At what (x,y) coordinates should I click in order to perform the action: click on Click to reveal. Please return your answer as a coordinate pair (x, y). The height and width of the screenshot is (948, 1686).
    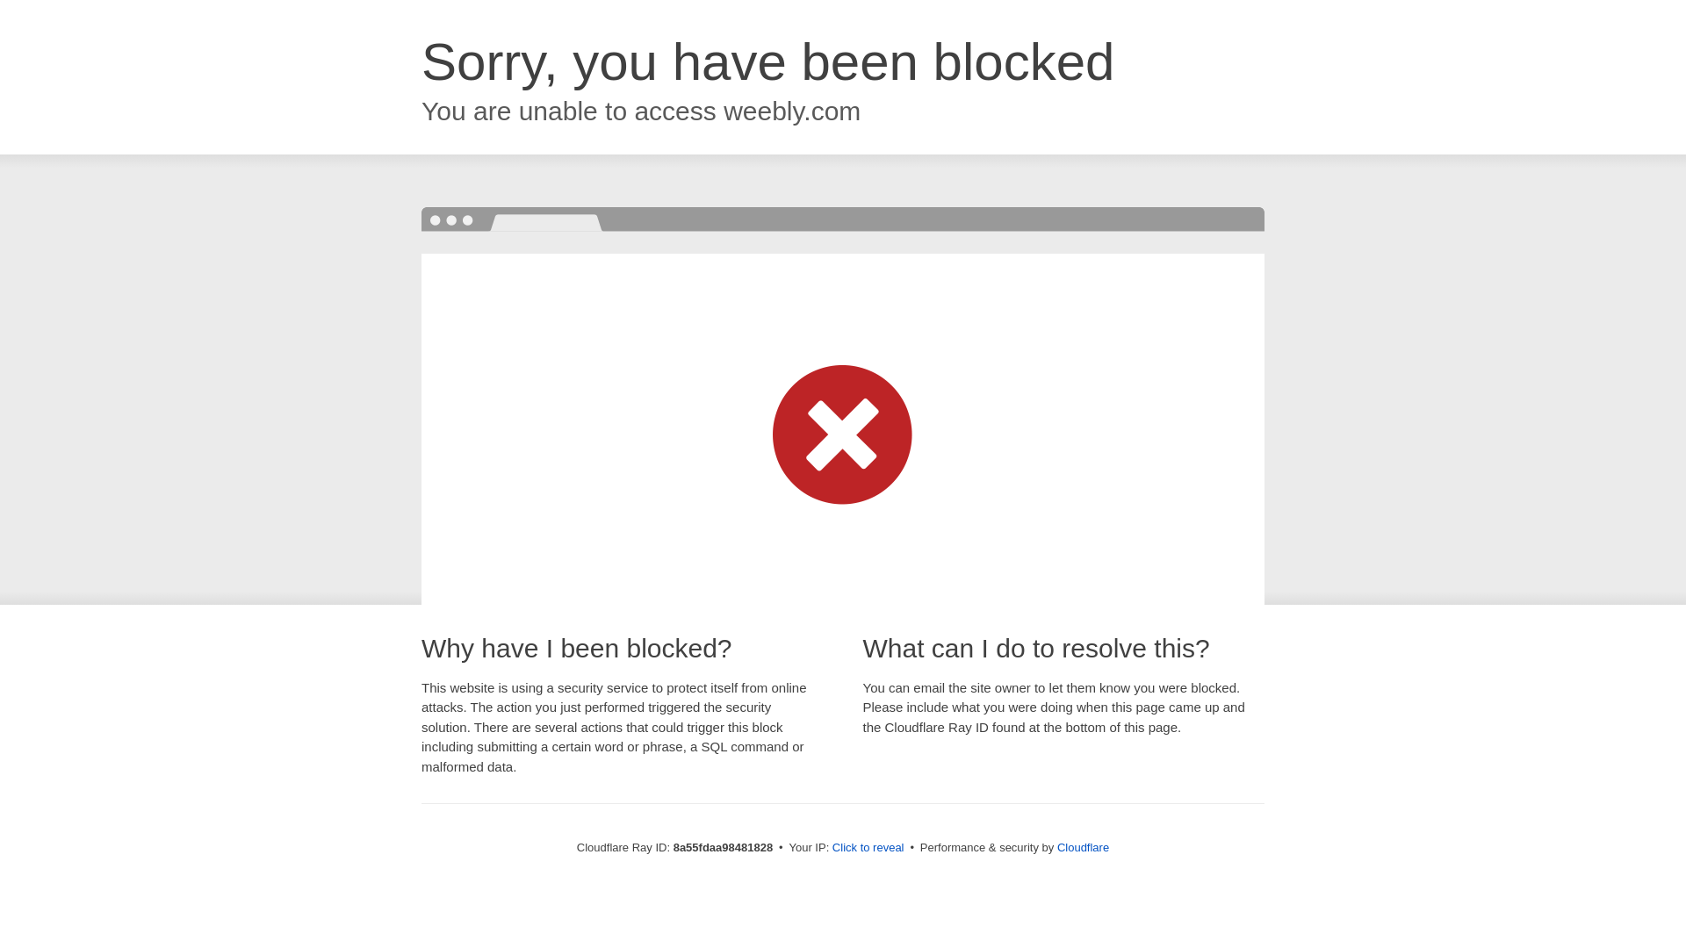
    Looking at the image, I should click on (868, 848).